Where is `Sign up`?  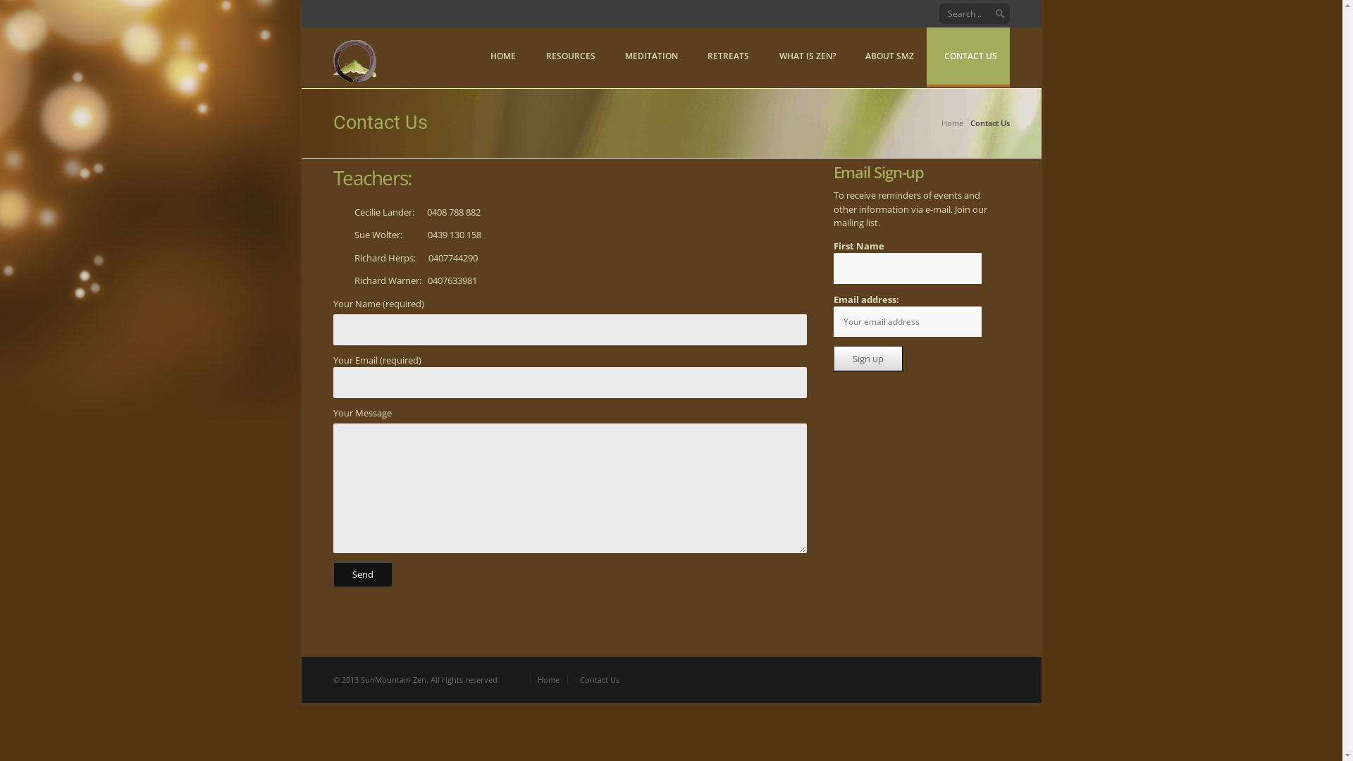
Sign up is located at coordinates (868, 359).